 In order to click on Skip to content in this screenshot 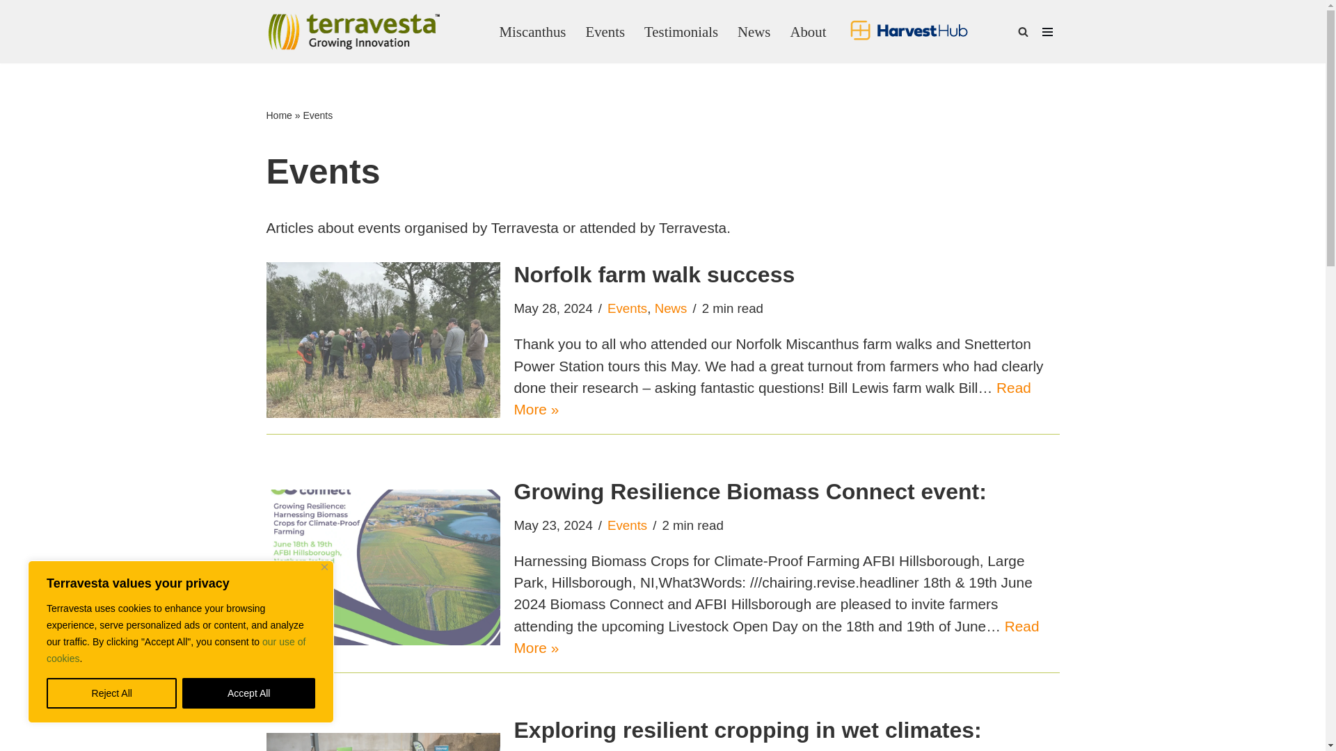, I will do `click(10, 29)`.